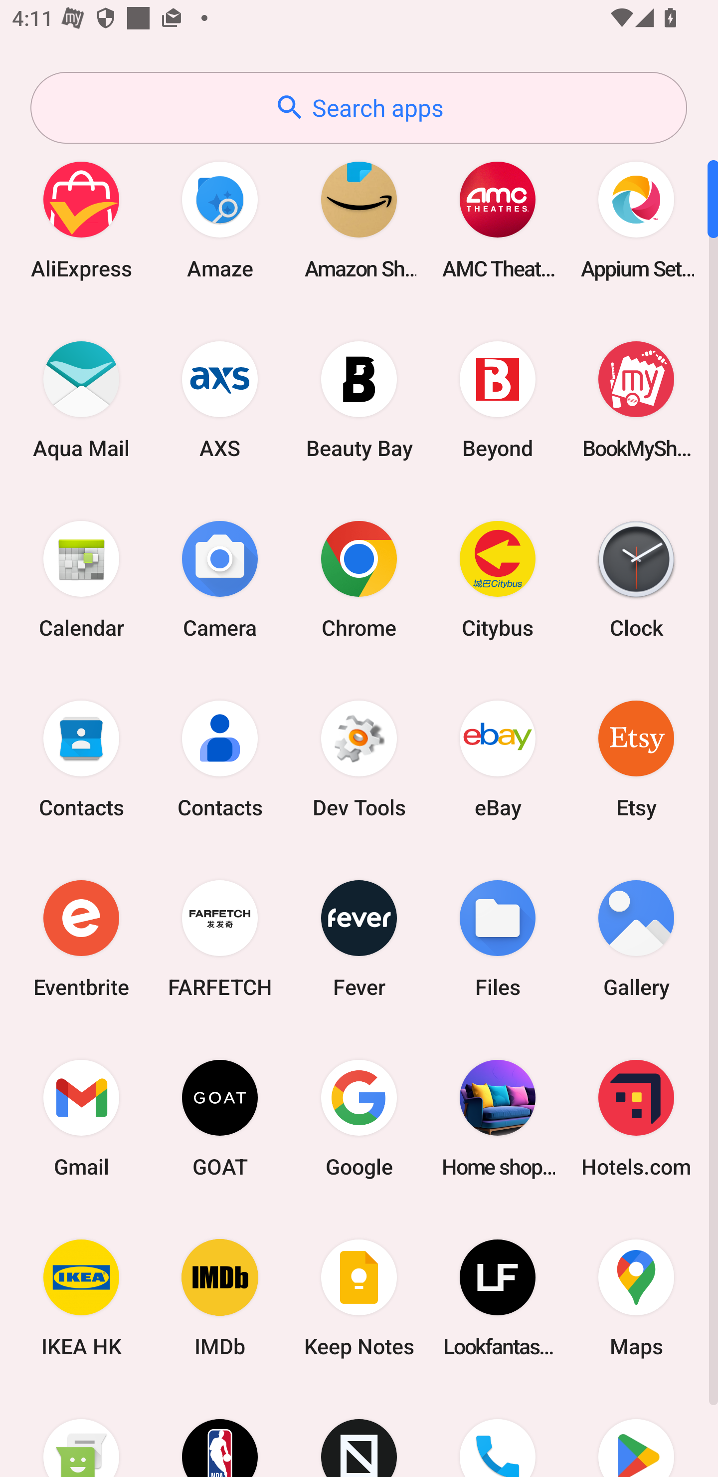 The height and width of the screenshot is (1477, 718). Describe the element at coordinates (498, 1298) in the screenshot. I see `Lookfantastic` at that location.